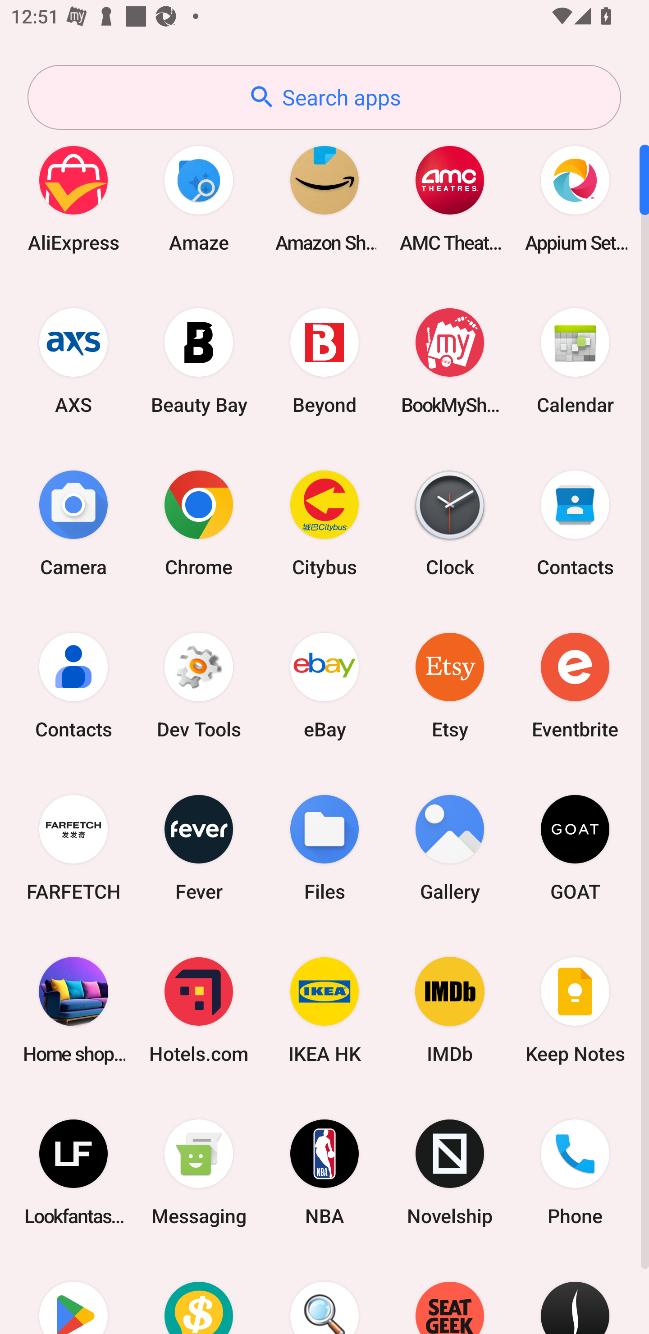 The height and width of the screenshot is (1334, 649). I want to click on Etsy, so click(450, 685).